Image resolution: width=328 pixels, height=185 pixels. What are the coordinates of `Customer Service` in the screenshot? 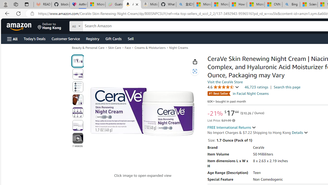 It's located at (66, 39).